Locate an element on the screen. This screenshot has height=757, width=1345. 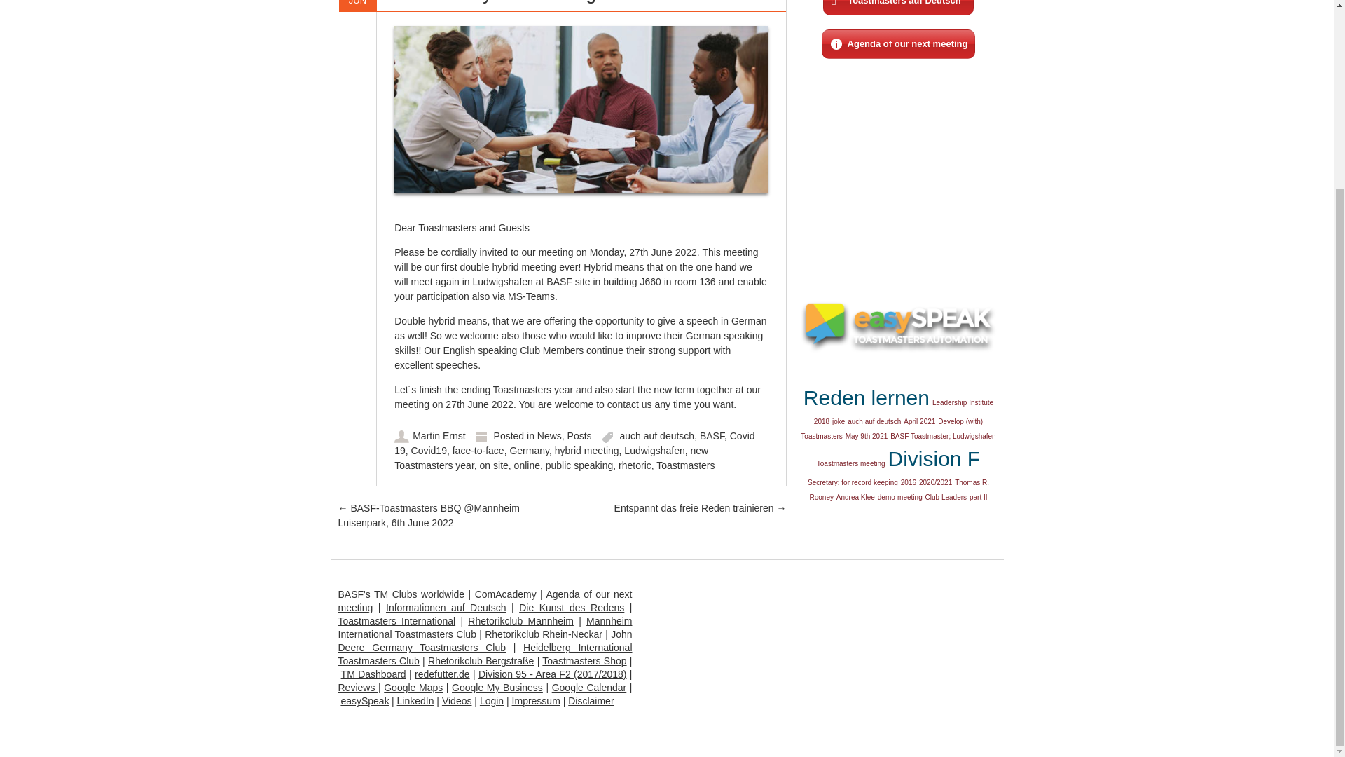
1 topic is located at coordinates (838, 421).